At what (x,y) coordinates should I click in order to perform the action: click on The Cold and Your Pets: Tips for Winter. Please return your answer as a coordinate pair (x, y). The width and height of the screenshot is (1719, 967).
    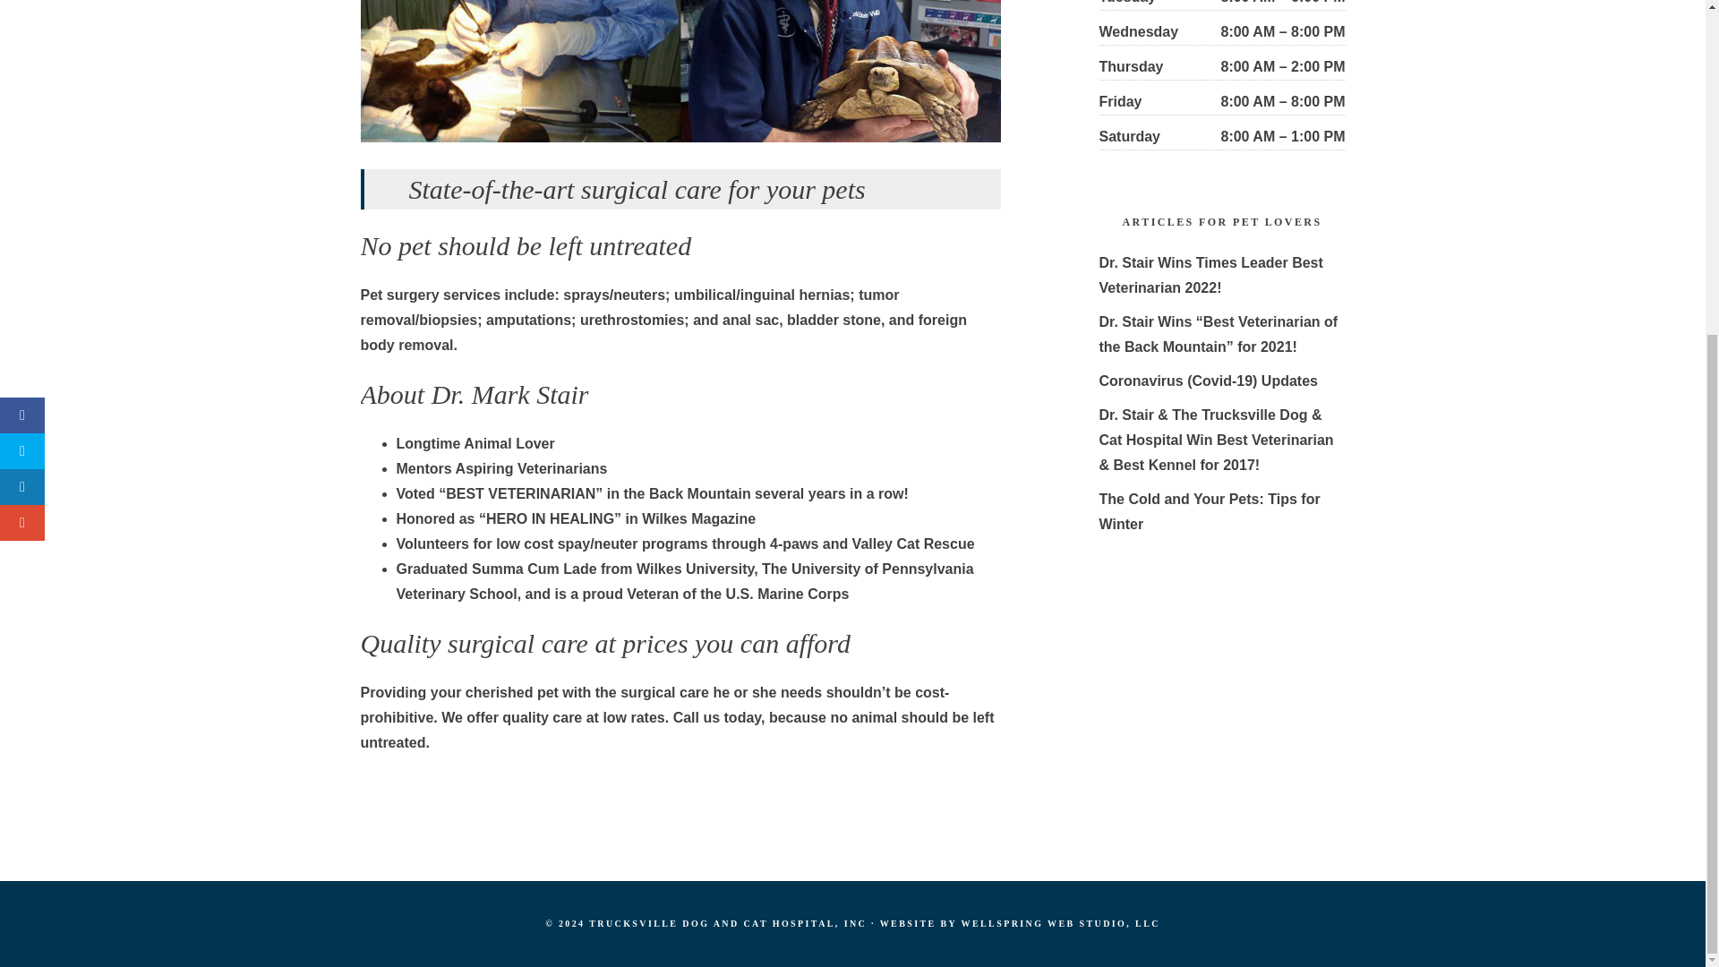
    Looking at the image, I should click on (1210, 511).